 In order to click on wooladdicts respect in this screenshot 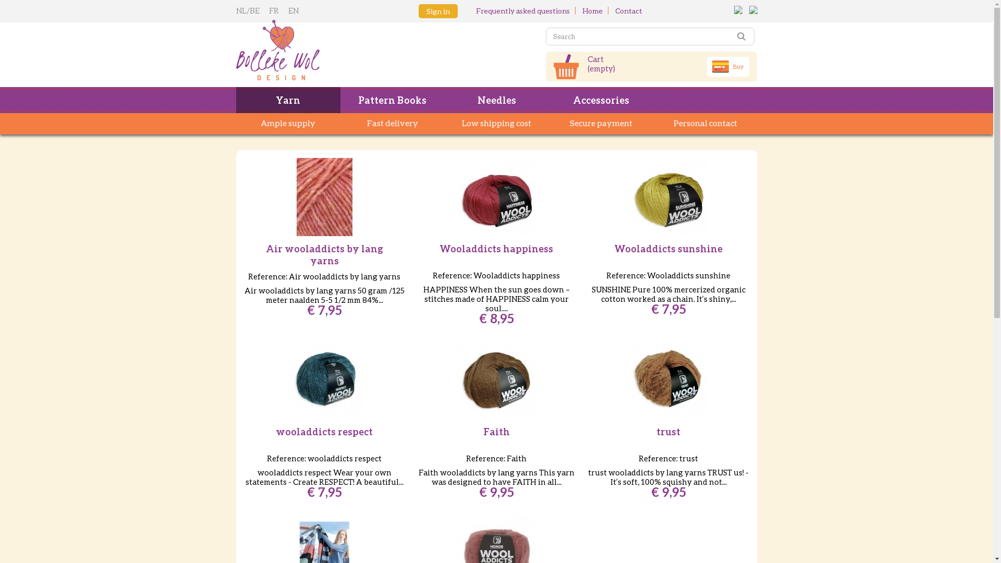, I will do `click(325, 380)`.